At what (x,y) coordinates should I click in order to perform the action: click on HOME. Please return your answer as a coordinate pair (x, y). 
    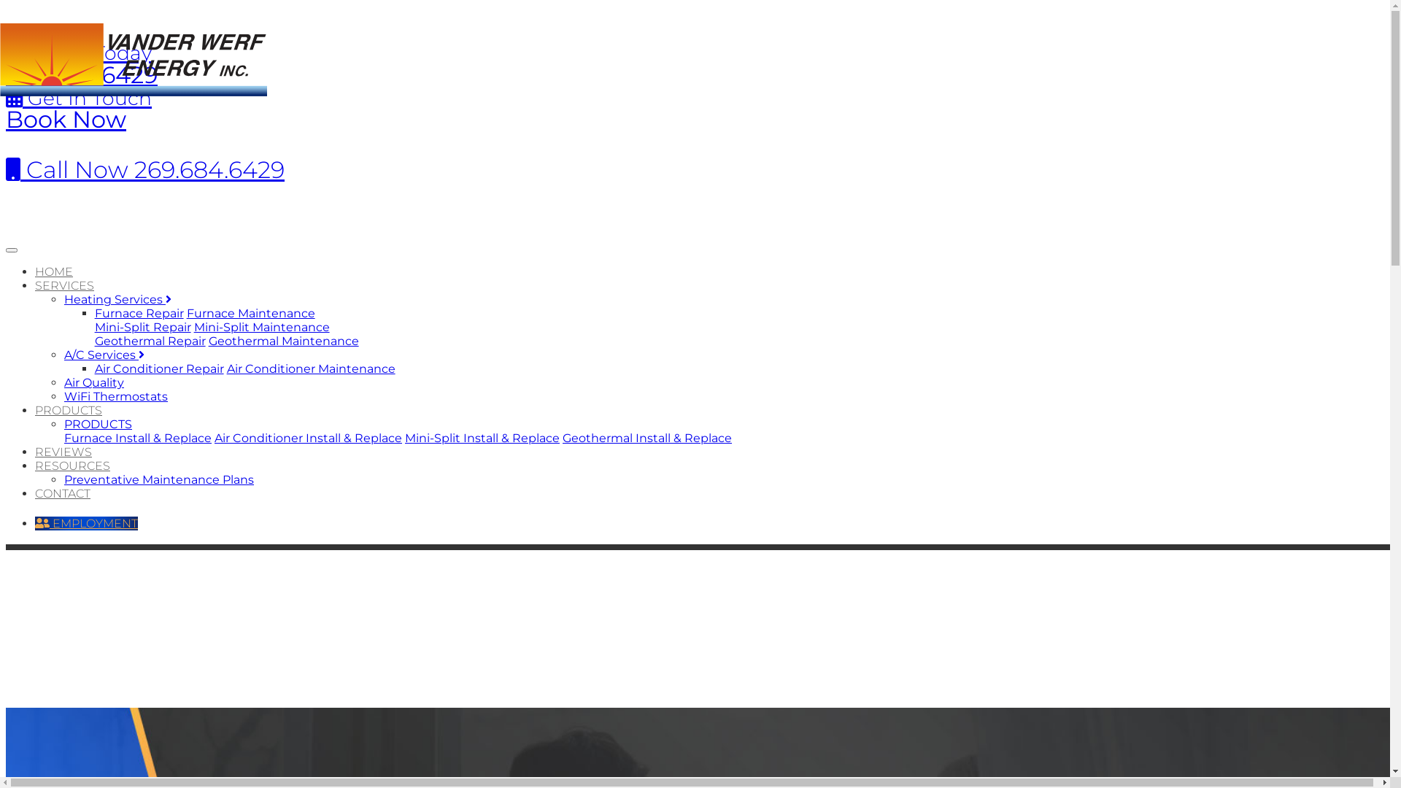
    Looking at the image, I should click on (54, 271).